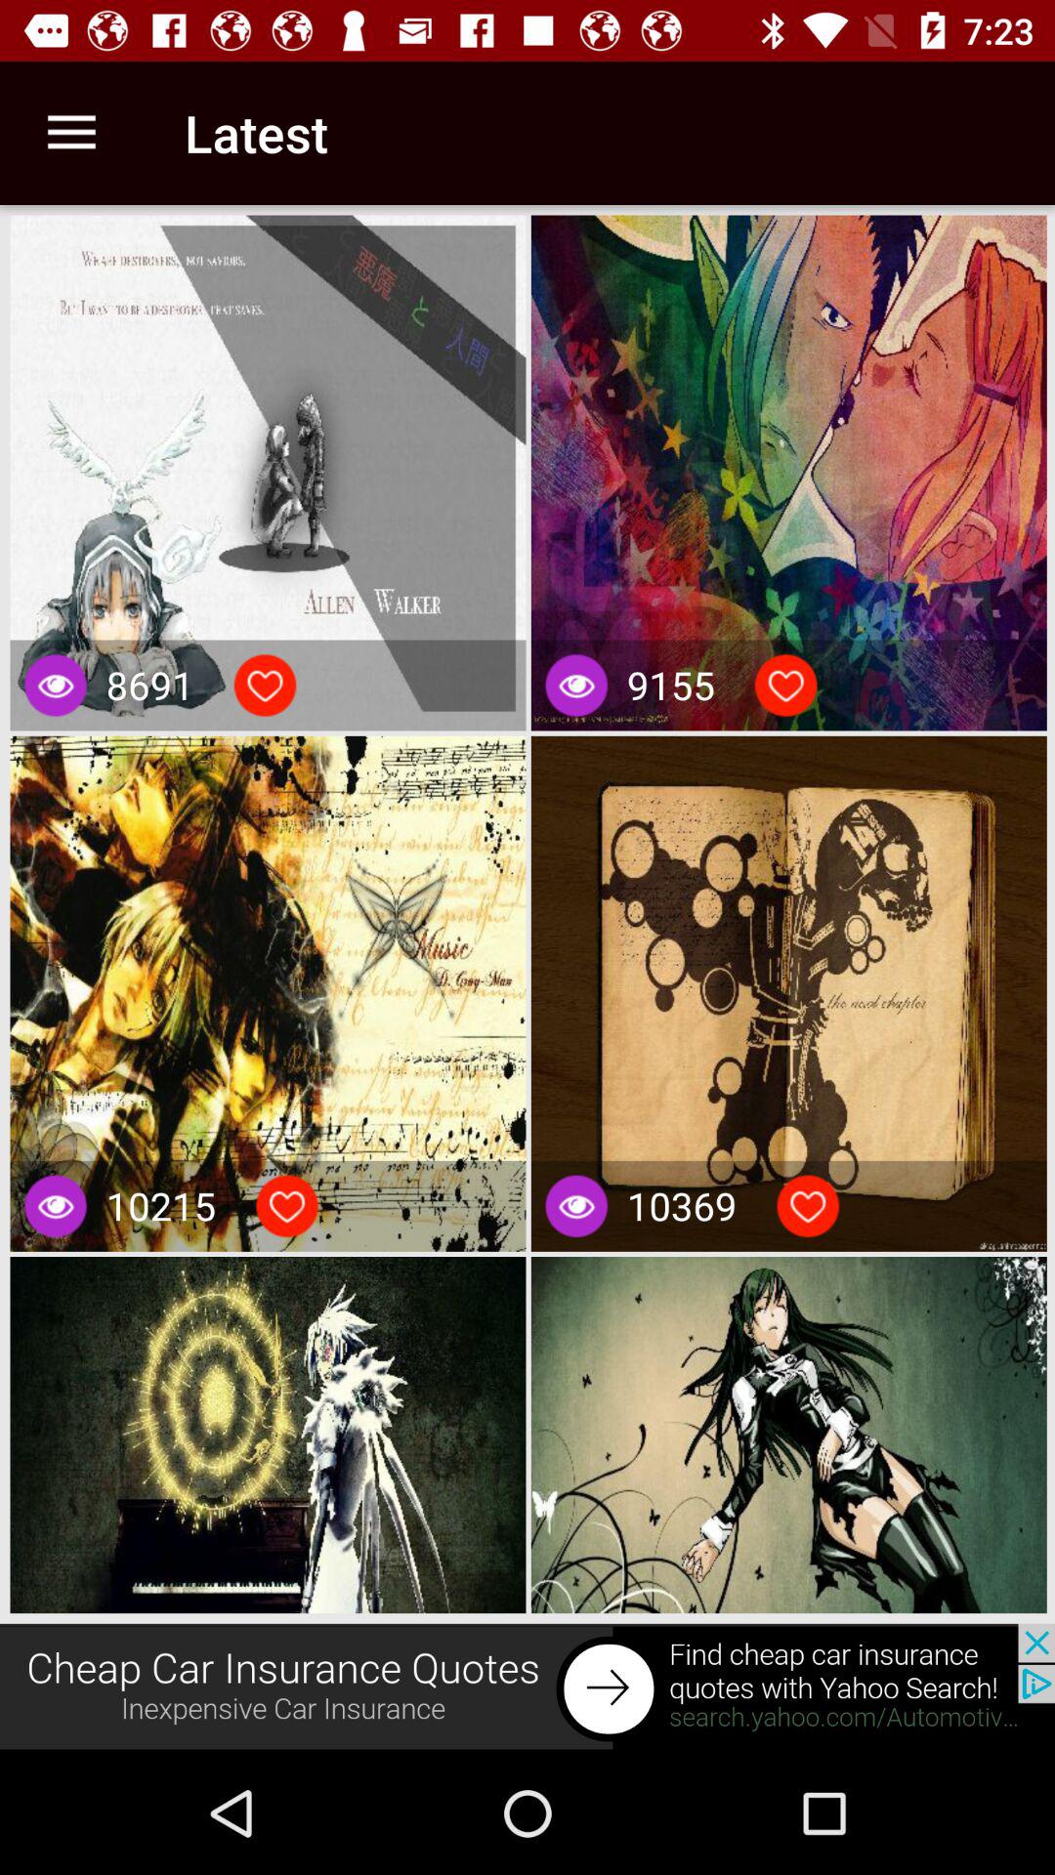 The image size is (1055, 1875). Describe the element at coordinates (265, 686) in the screenshot. I see `favorite this video` at that location.